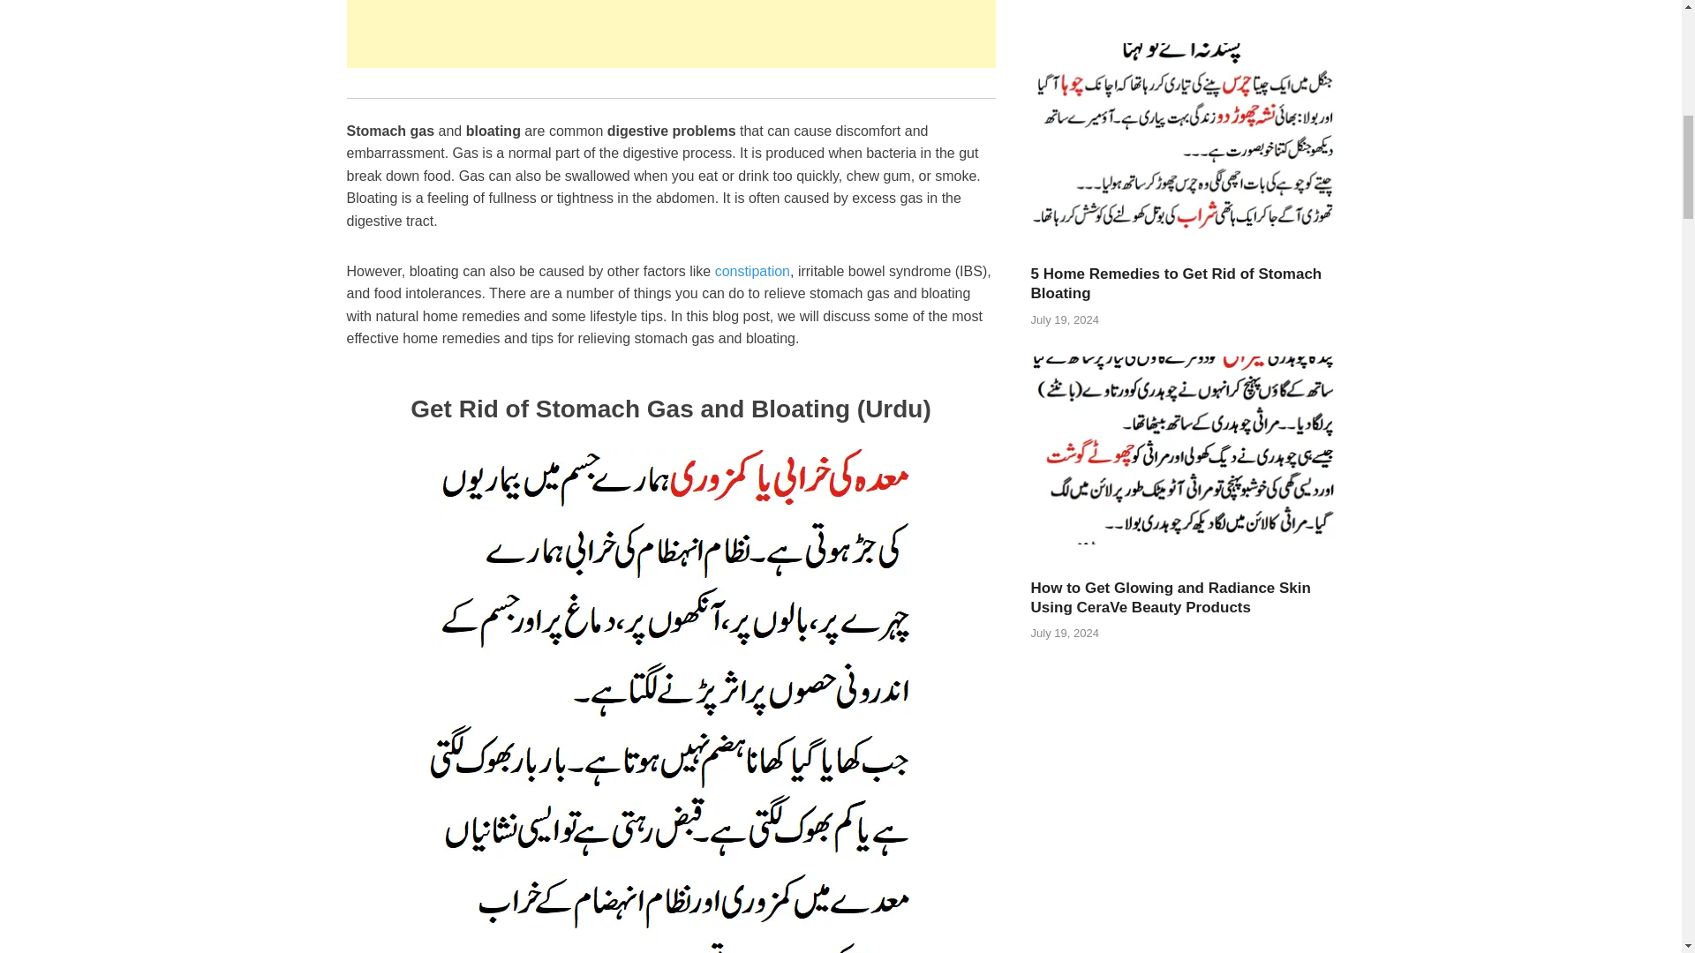 This screenshot has height=953, width=1695. Describe the element at coordinates (670, 34) in the screenshot. I see `Advertisement` at that location.